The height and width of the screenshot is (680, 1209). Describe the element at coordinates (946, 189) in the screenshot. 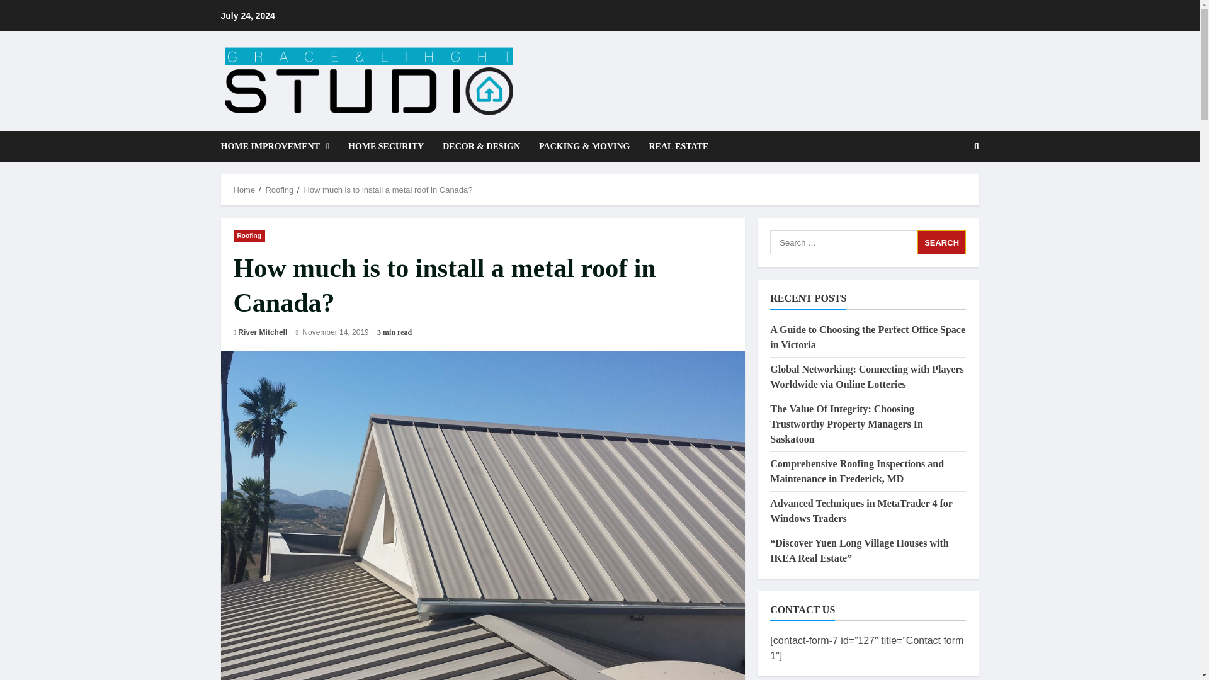

I see `Search` at that location.